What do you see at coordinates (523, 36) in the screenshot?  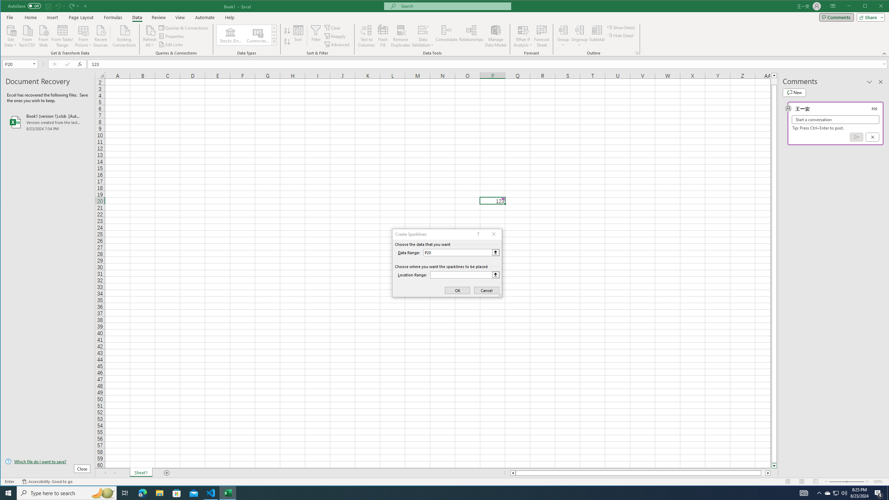 I see `What-If Analysis` at bounding box center [523, 36].